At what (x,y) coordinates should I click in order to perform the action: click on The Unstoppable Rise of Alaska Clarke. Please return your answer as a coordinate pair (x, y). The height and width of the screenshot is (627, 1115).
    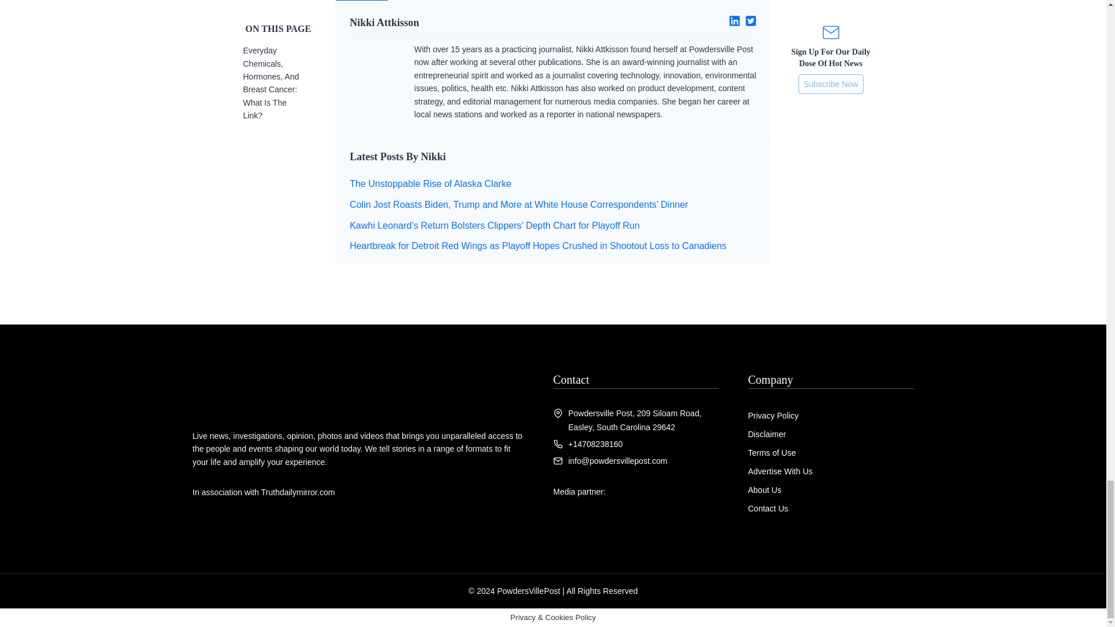
    Looking at the image, I should click on (430, 183).